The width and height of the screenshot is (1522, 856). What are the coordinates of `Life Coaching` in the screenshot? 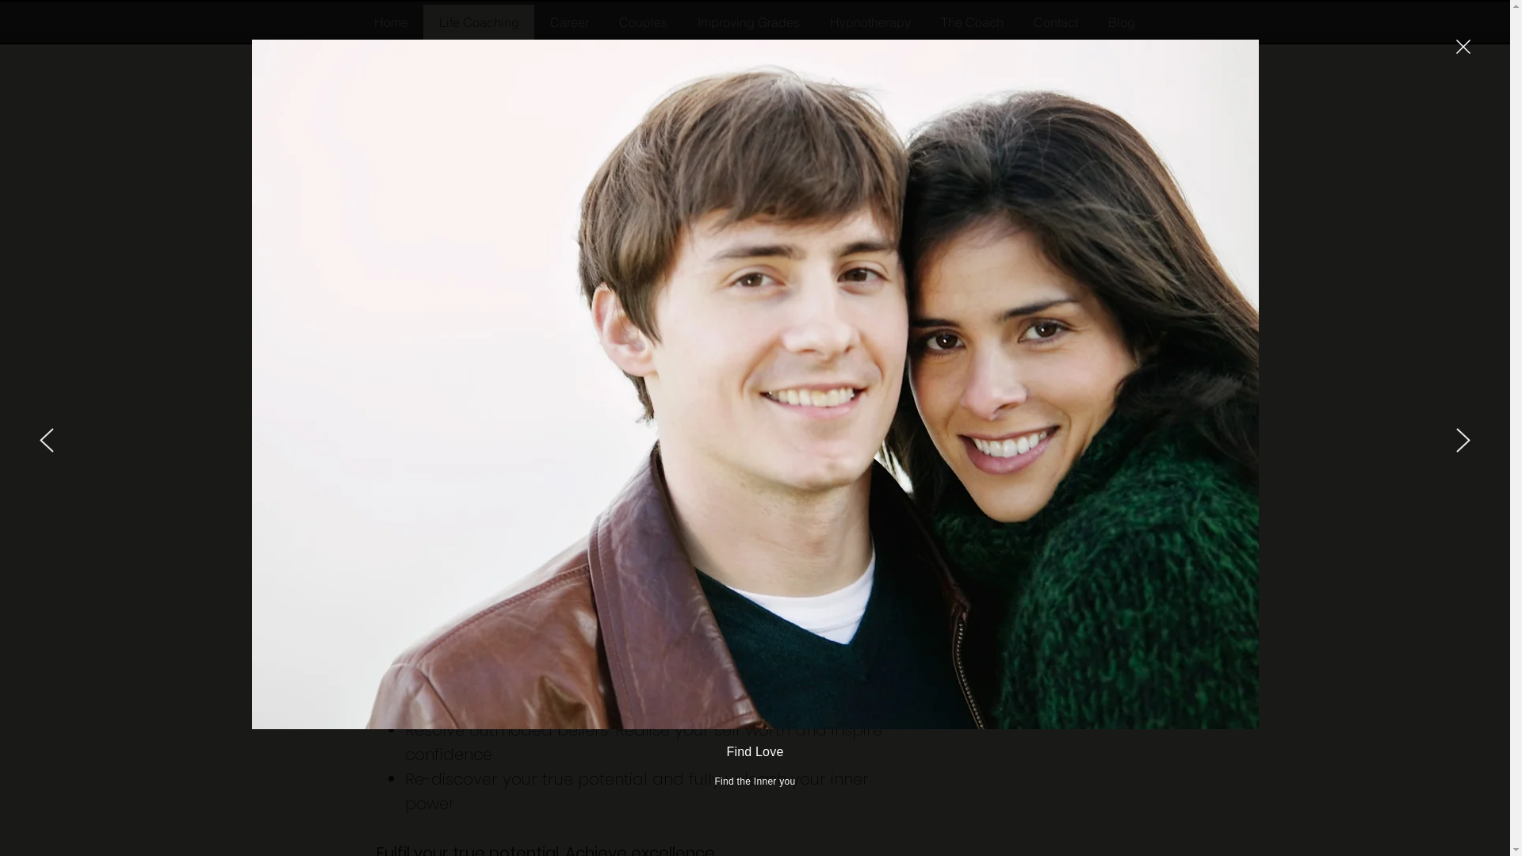 It's located at (479, 22).